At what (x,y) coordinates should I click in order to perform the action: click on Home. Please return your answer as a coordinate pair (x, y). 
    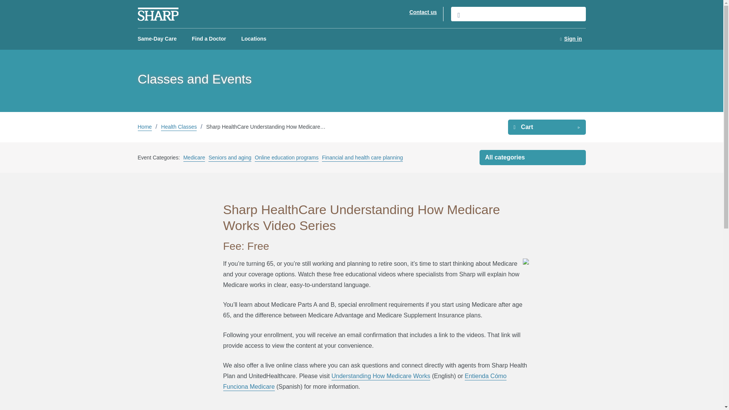
    Looking at the image, I should click on (149, 126).